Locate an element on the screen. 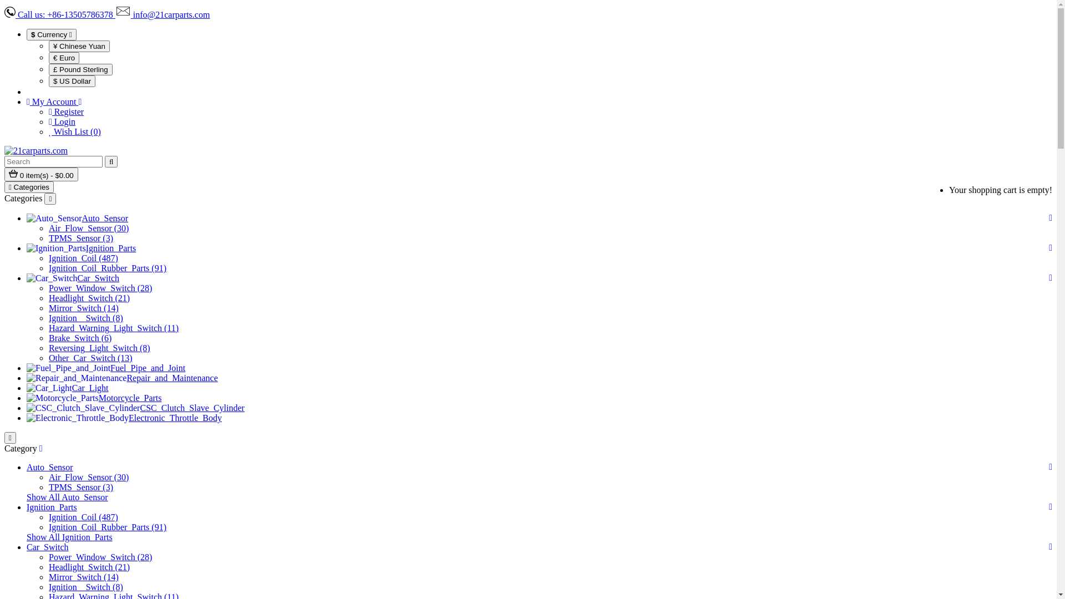 The width and height of the screenshot is (1065, 599). Ignition_Parts is located at coordinates (52, 507).